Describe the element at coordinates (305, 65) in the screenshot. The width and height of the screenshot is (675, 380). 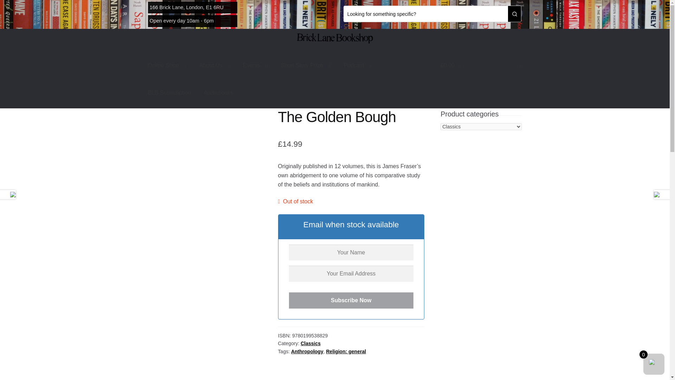
I see `Short Story Prize` at that location.